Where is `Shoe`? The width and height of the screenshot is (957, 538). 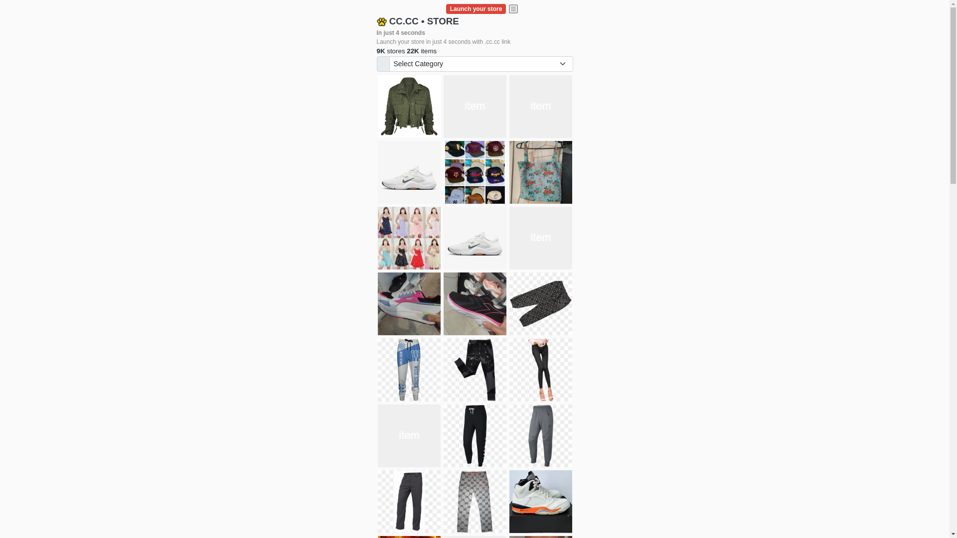
Shoe is located at coordinates (541, 502).